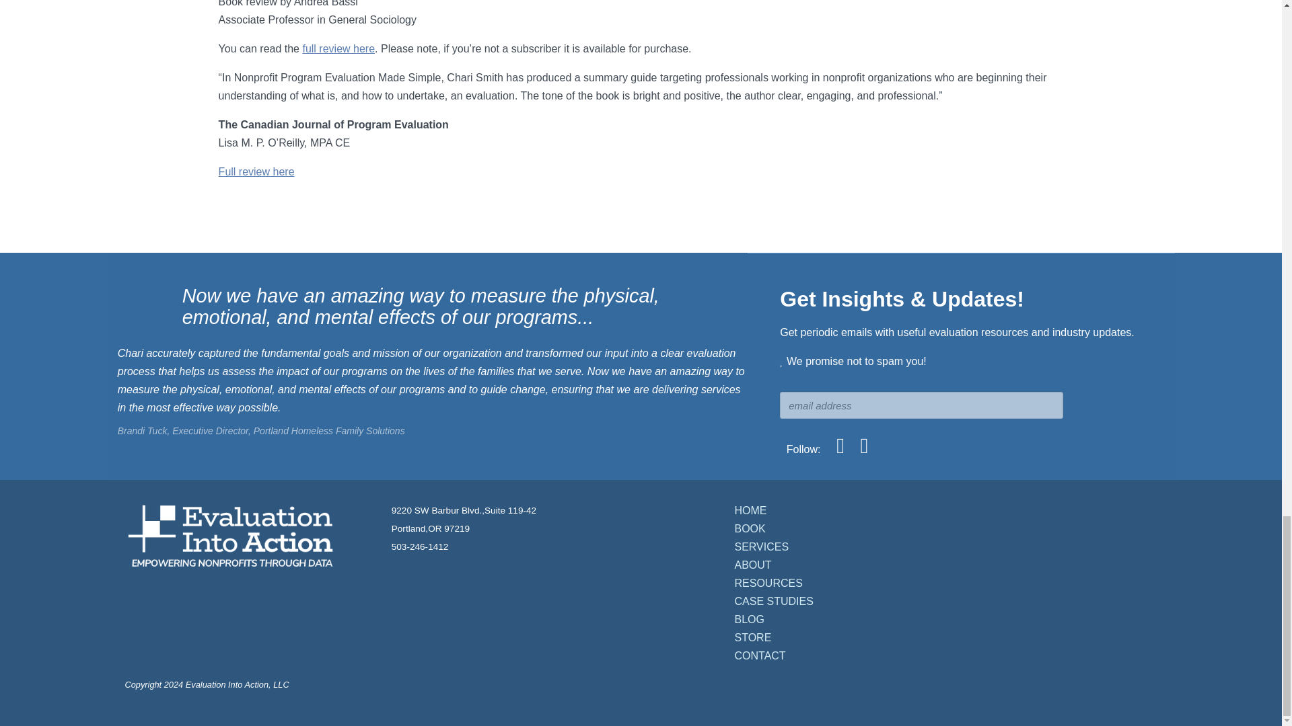 The height and width of the screenshot is (726, 1292). What do you see at coordinates (750, 510) in the screenshot?
I see `HOME` at bounding box center [750, 510].